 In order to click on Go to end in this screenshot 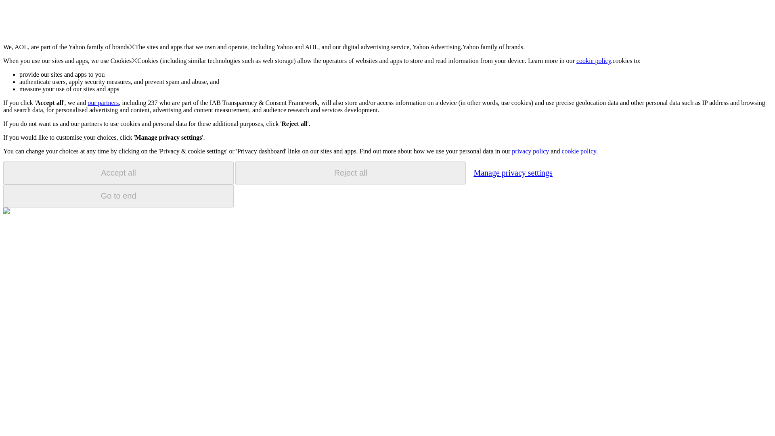, I will do `click(118, 196)`.